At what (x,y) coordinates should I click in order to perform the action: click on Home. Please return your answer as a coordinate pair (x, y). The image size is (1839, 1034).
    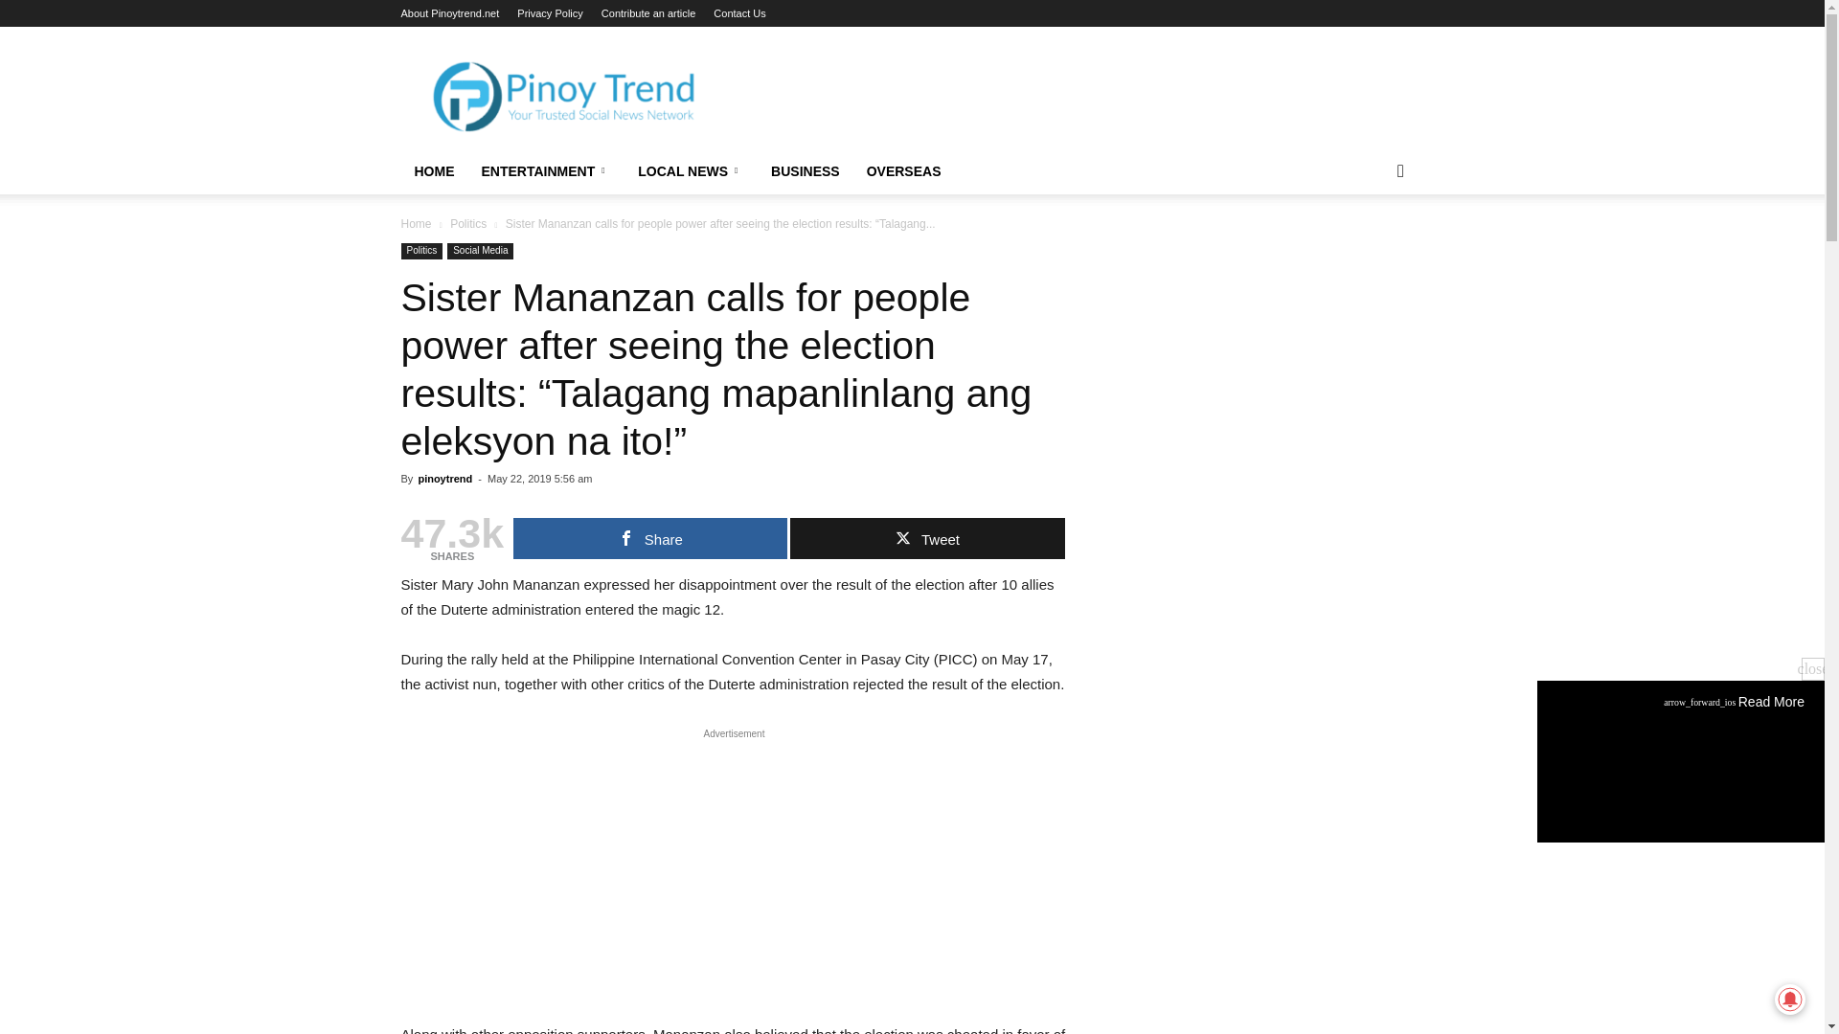
    Looking at the image, I should click on (416, 223).